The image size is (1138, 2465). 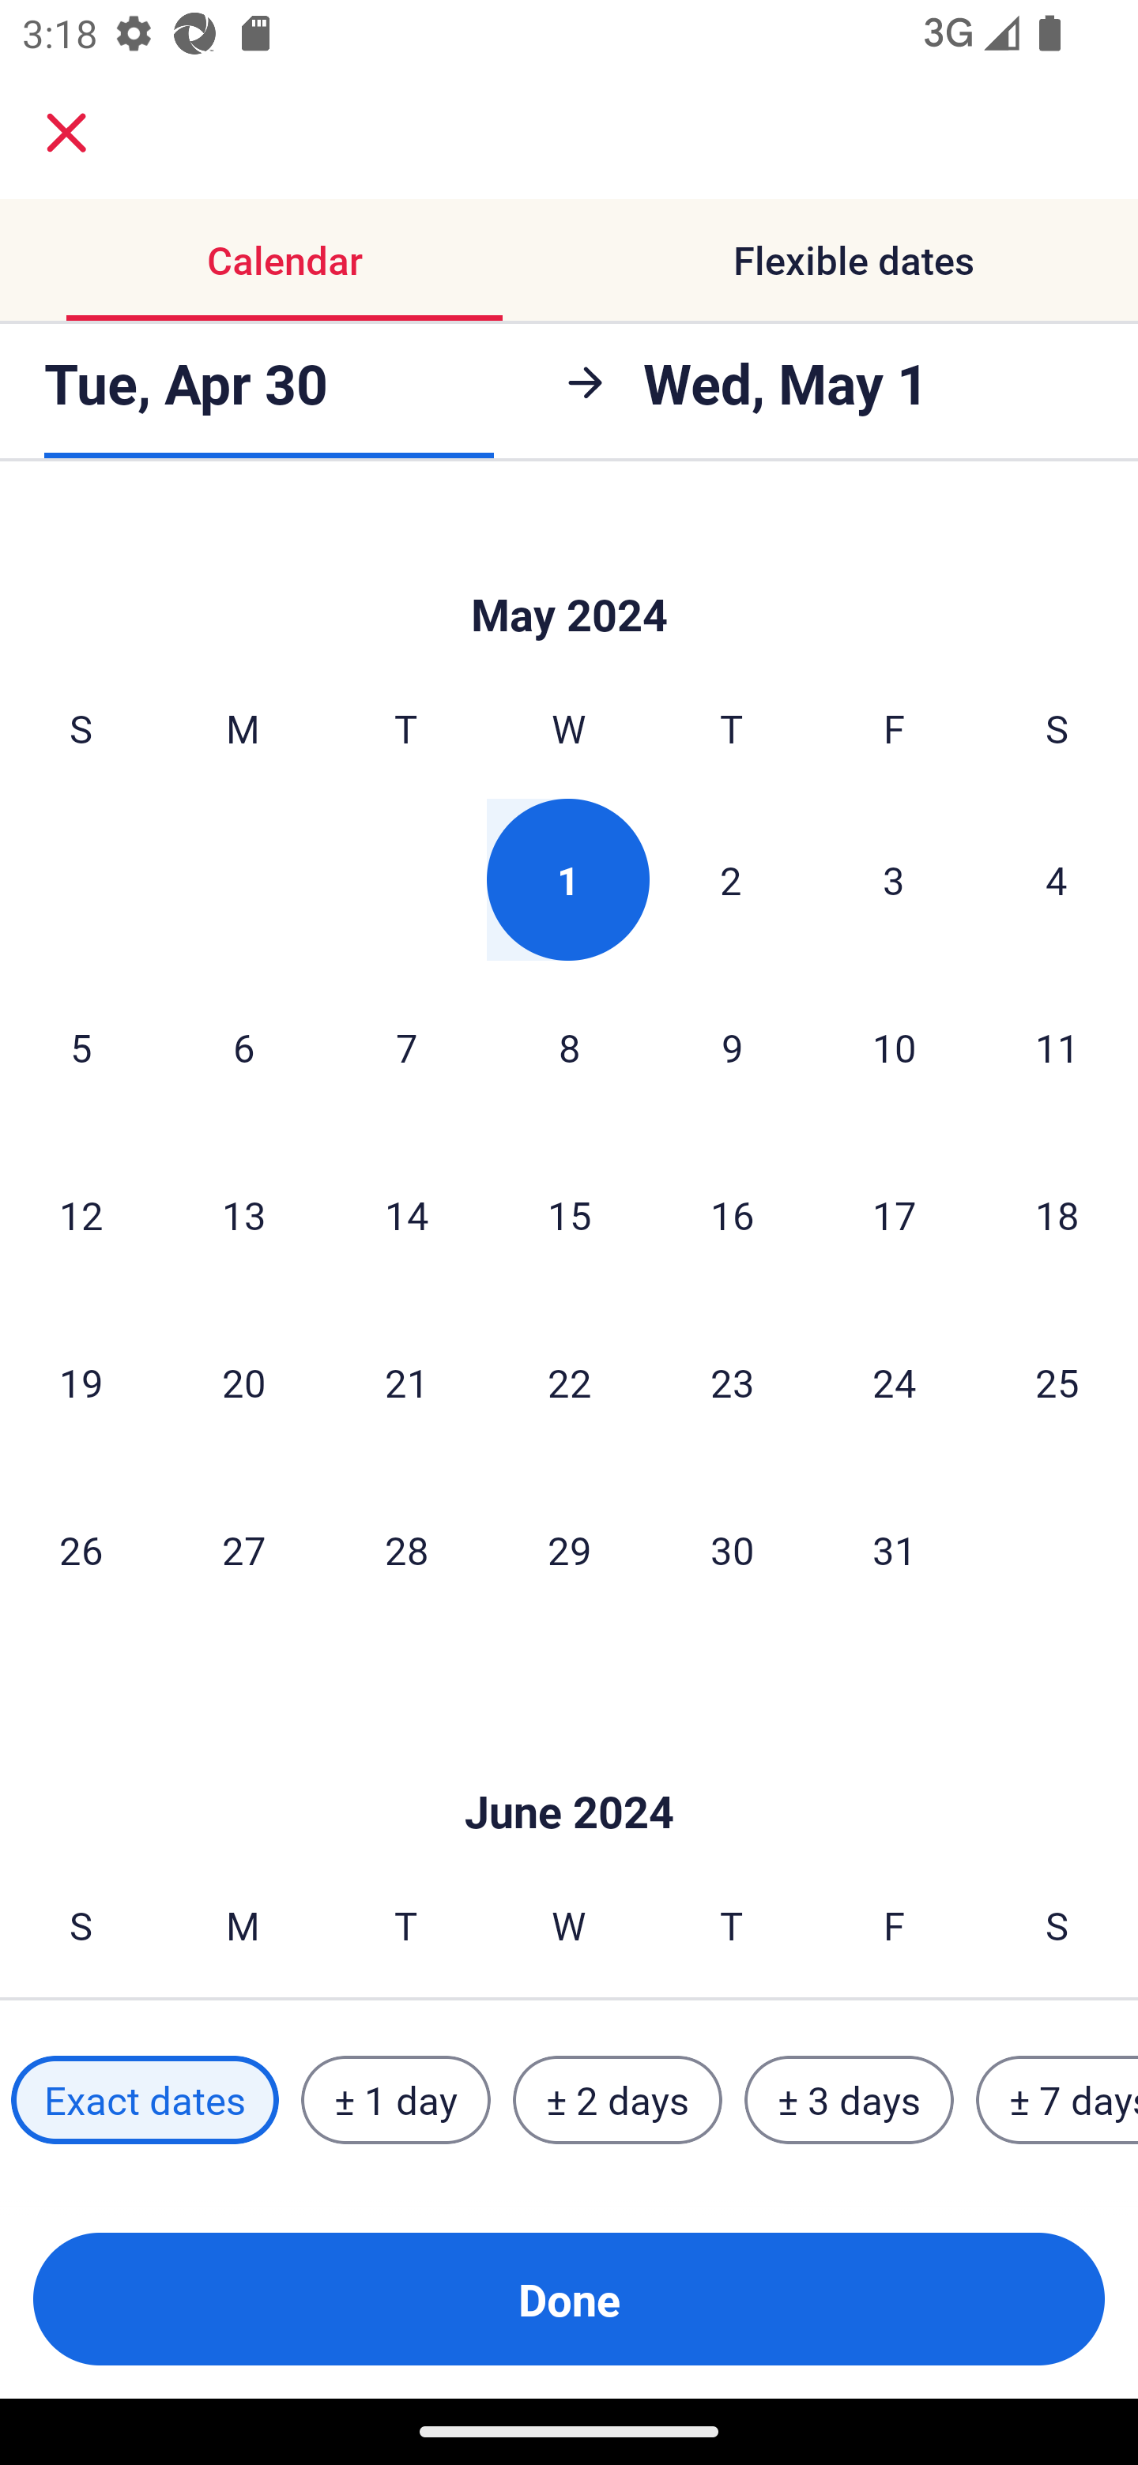 I want to click on 29 Wednesday, May 29, 2024, so click(x=569, y=1550).